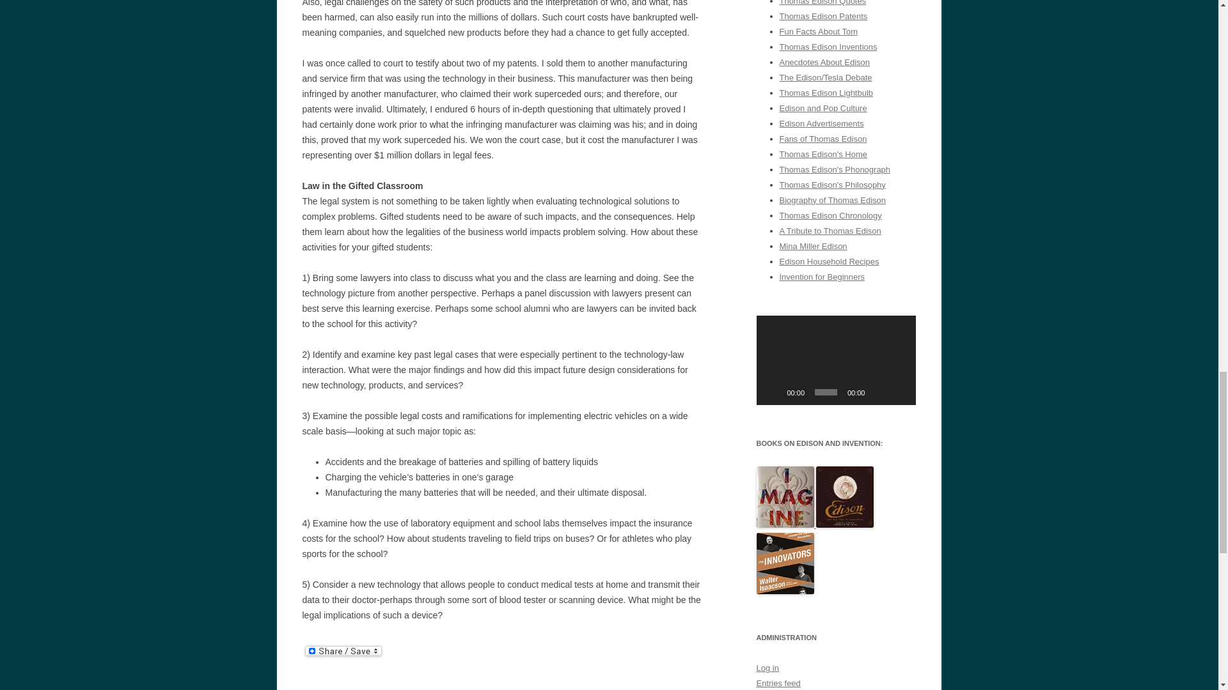  What do you see at coordinates (817, 32) in the screenshot?
I see `Fun Facts About Tom` at bounding box center [817, 32].